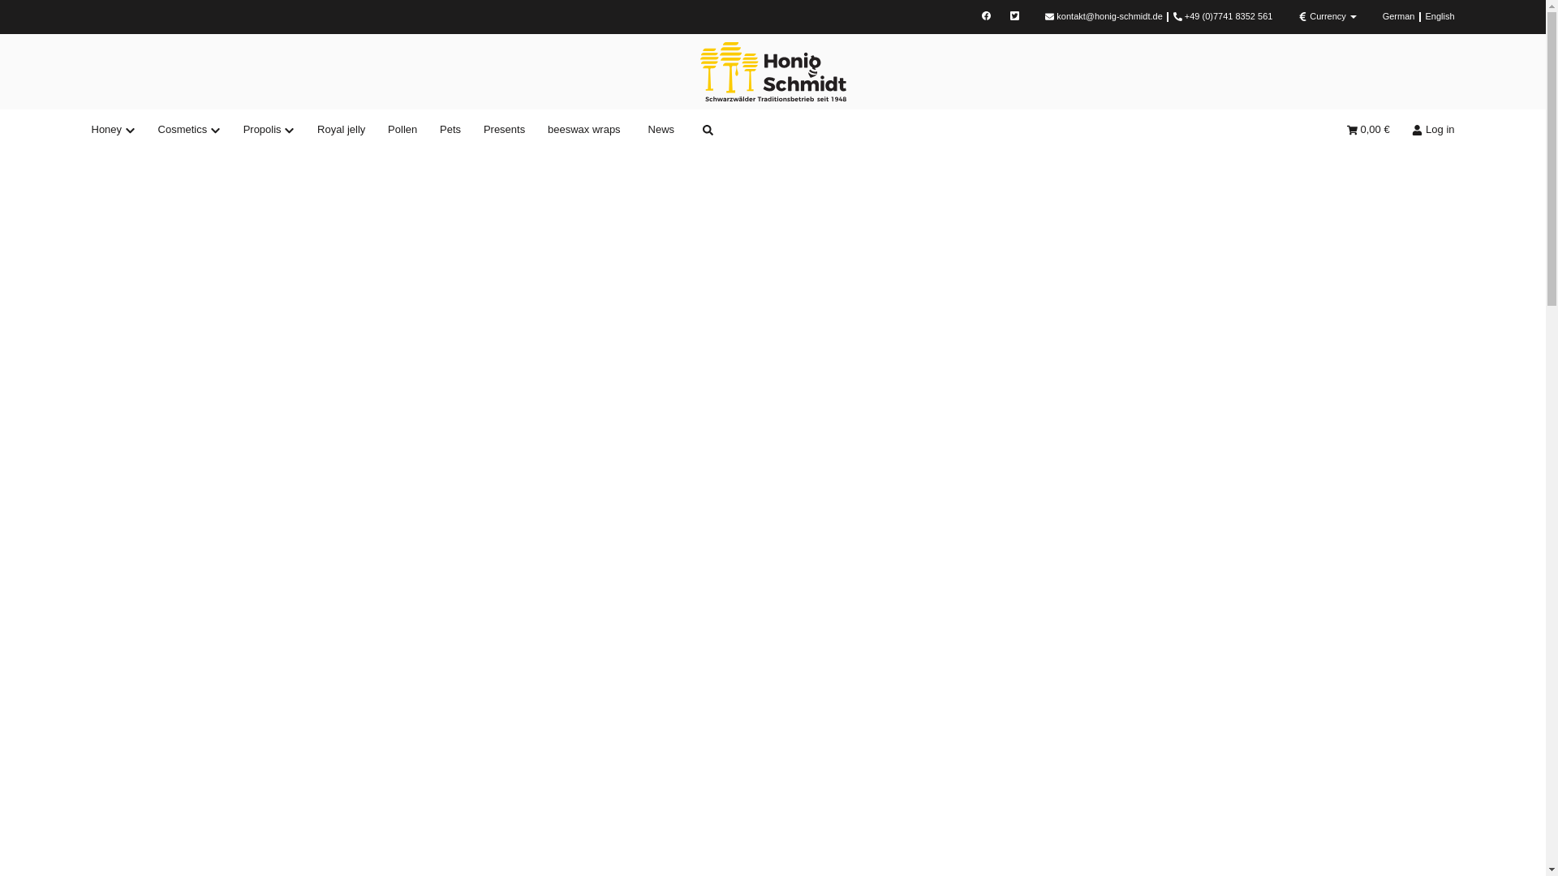  Describe the element at coordinates (661, 130) in the screenshot. I see `News` at that location.